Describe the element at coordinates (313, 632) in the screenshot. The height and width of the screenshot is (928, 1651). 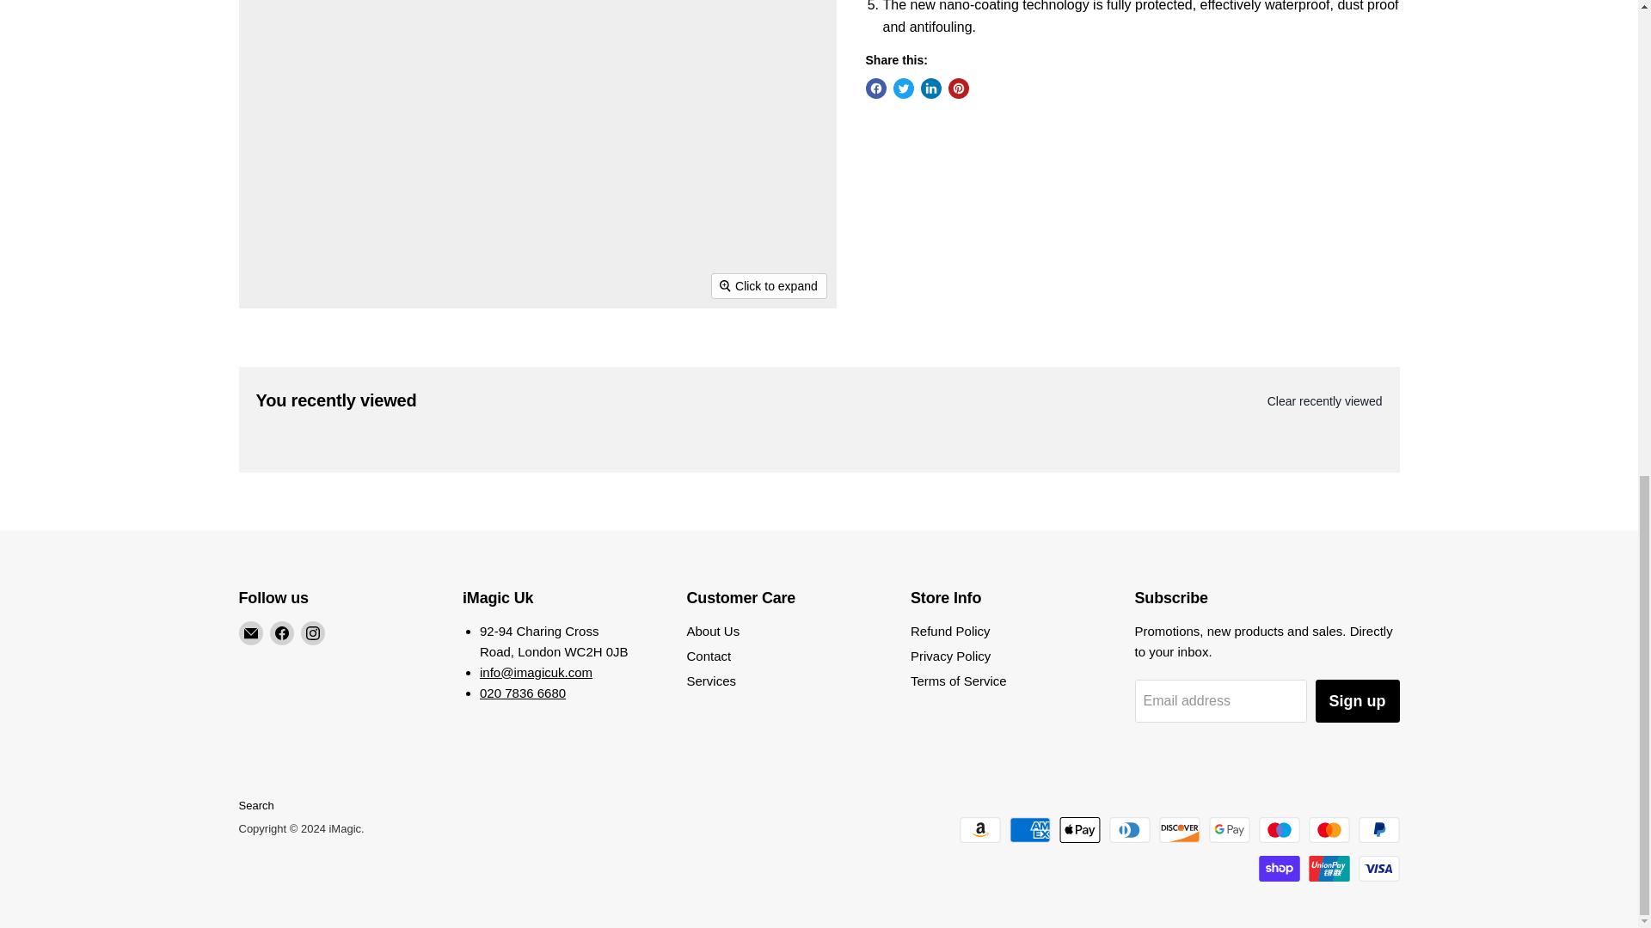
I see `Instagram` at that location.